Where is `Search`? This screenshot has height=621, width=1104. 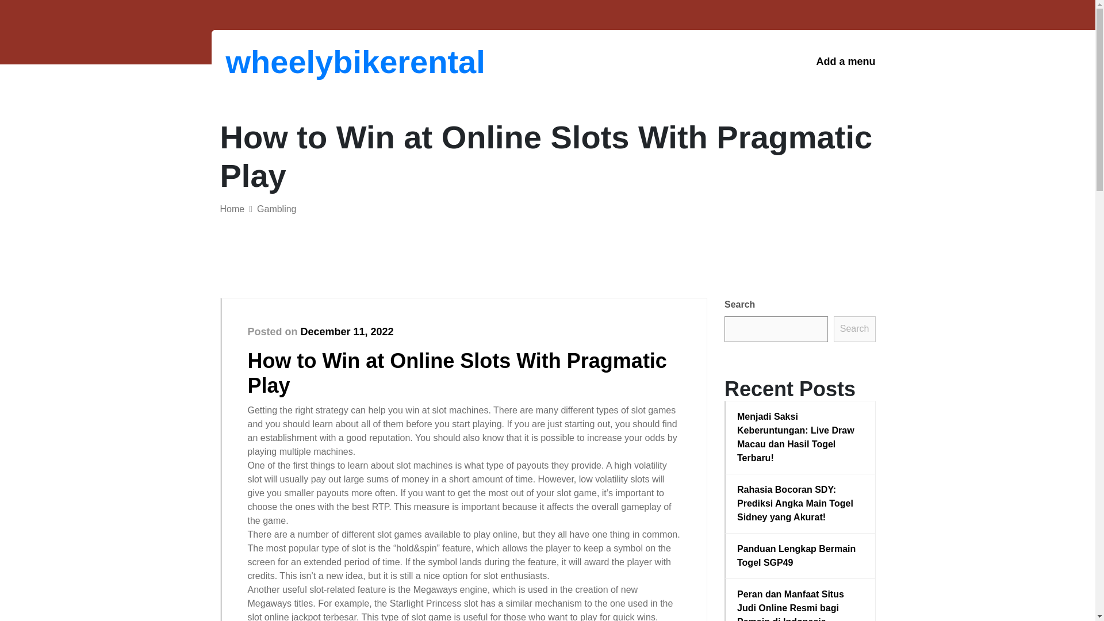 Search is located at coordinates (854, 329).